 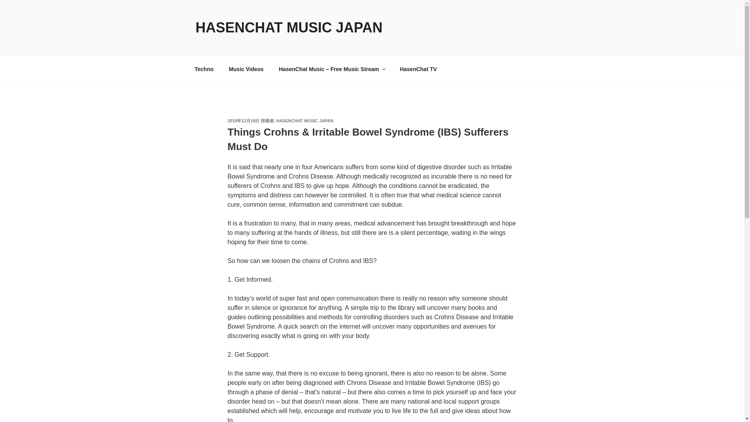 What do you see at coordinates (304, 121) in the screenshot?
I see `HASENCHAT MUSIC JAPAN` at bounding box center [304, 121].